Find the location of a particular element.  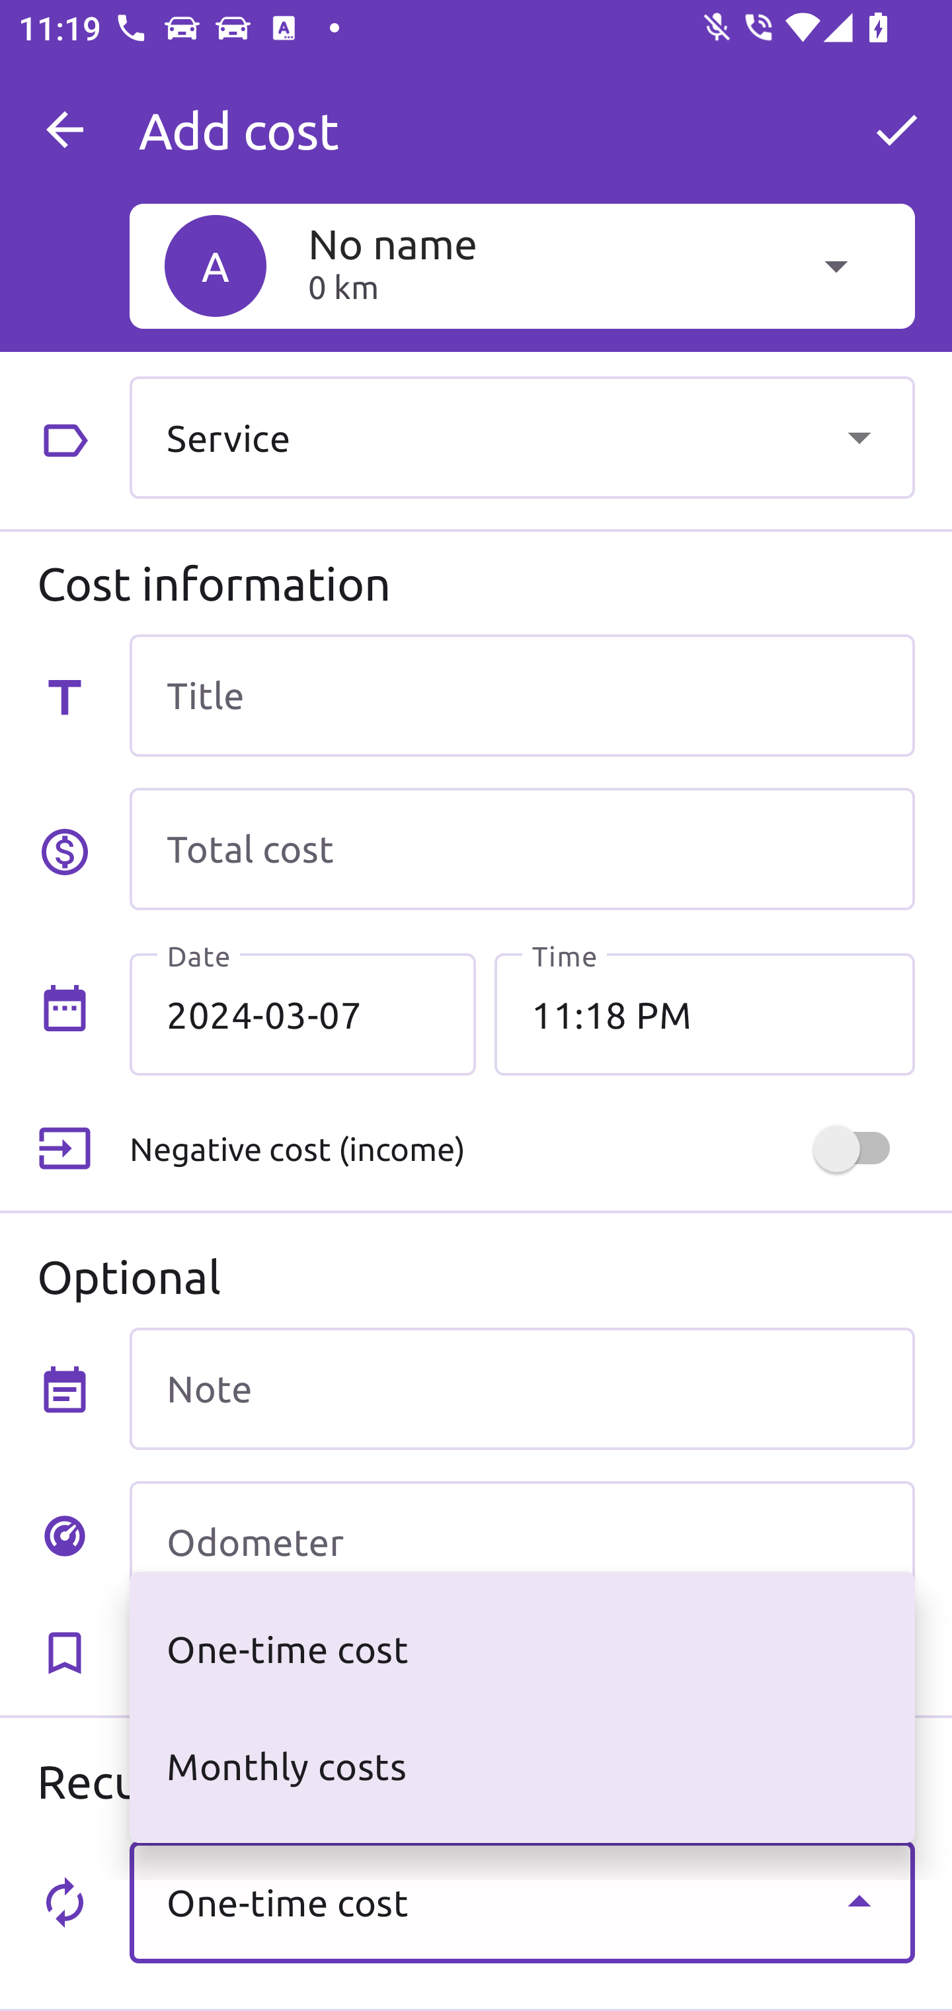

Odometer is located at coordinates (522, 1542).